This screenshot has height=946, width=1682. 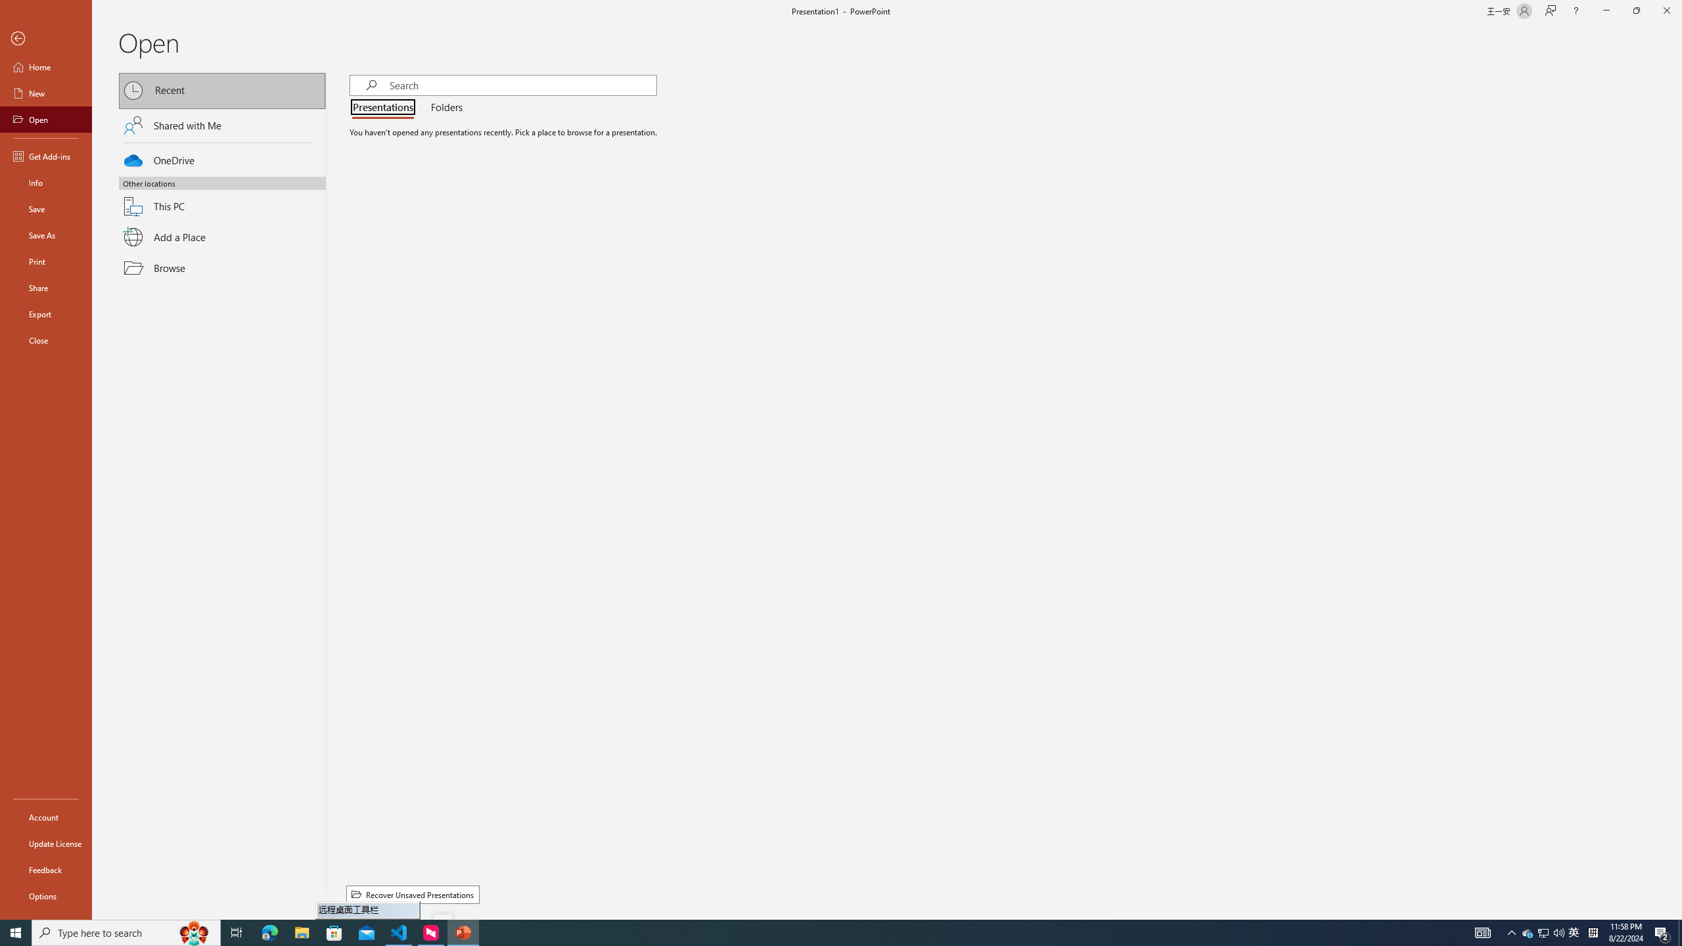 What do you see at coordinates (386, 108) in the screenshot?
I see `Presentations` at bounding box center [386, 108].